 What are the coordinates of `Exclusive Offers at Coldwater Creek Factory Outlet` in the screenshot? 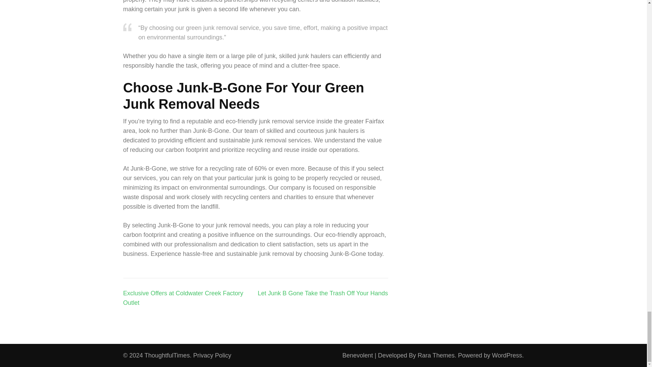 It's located at (183, 298).